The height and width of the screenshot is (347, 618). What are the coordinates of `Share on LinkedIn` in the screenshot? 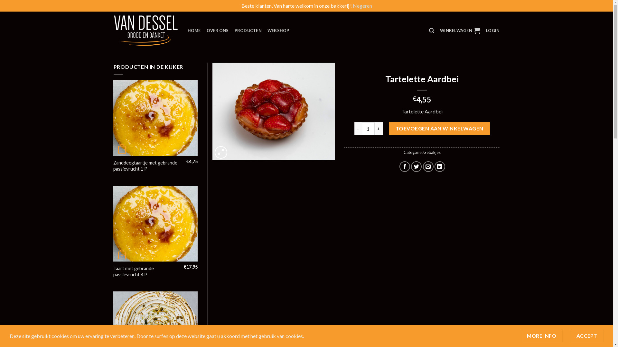 It's located at (440, 166).